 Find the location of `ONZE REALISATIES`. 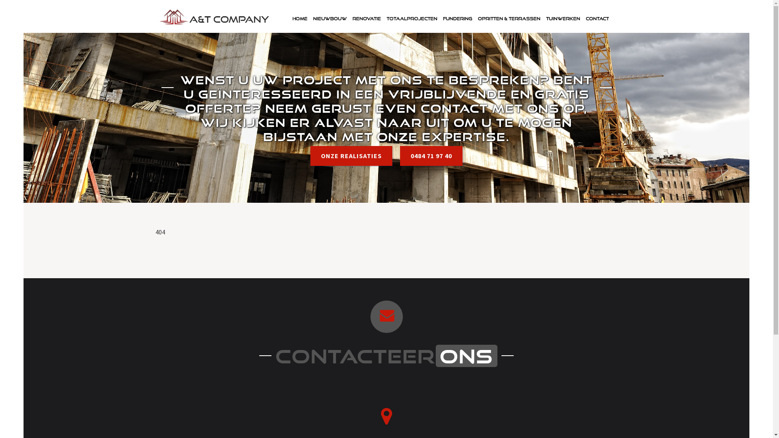

ONZE REALISATIES is located at coordinates (351, 156).